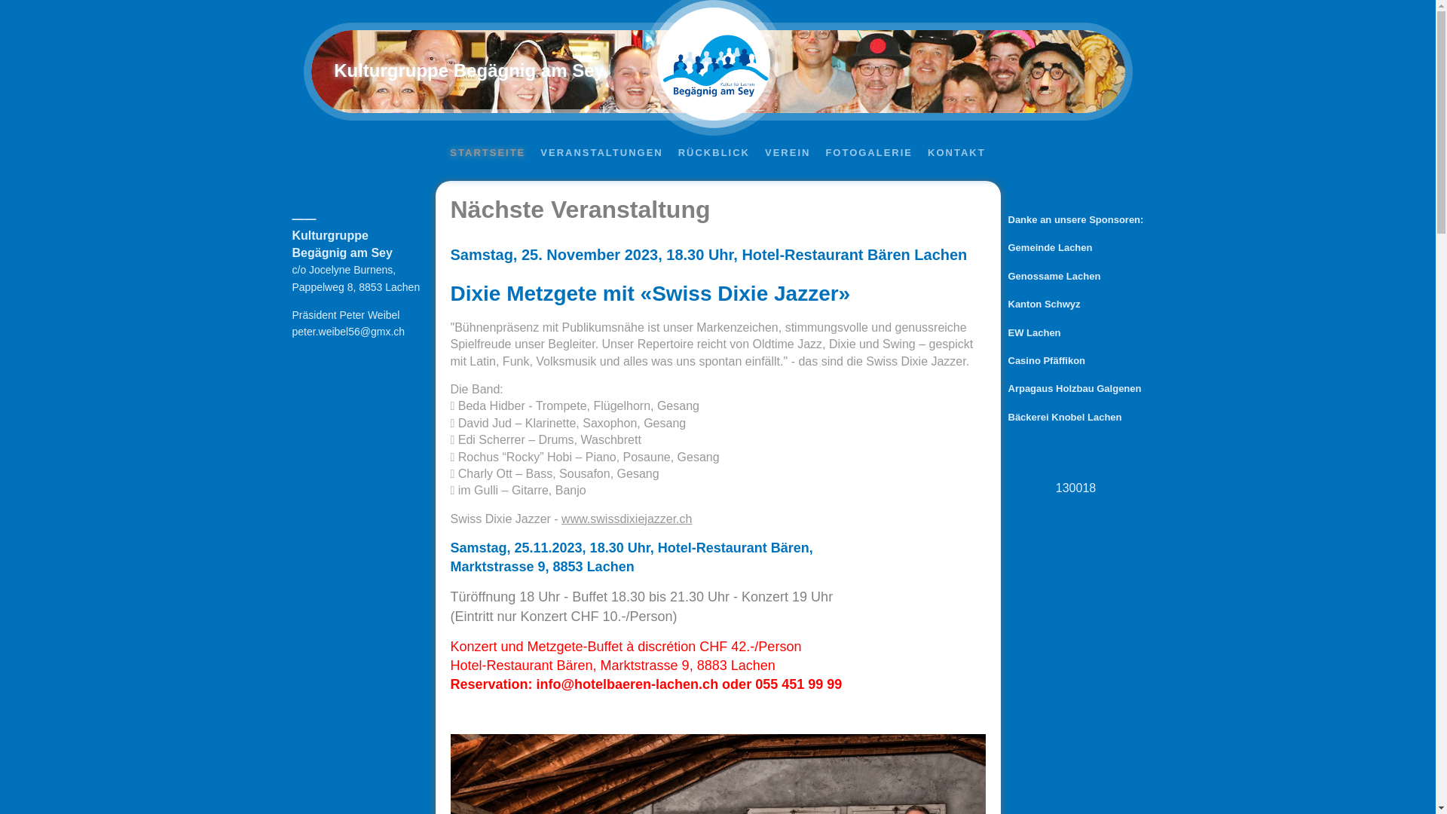  Describe the element at coordinates (488, 152) in the screenshot. I see `STARTSEITE` at that location.